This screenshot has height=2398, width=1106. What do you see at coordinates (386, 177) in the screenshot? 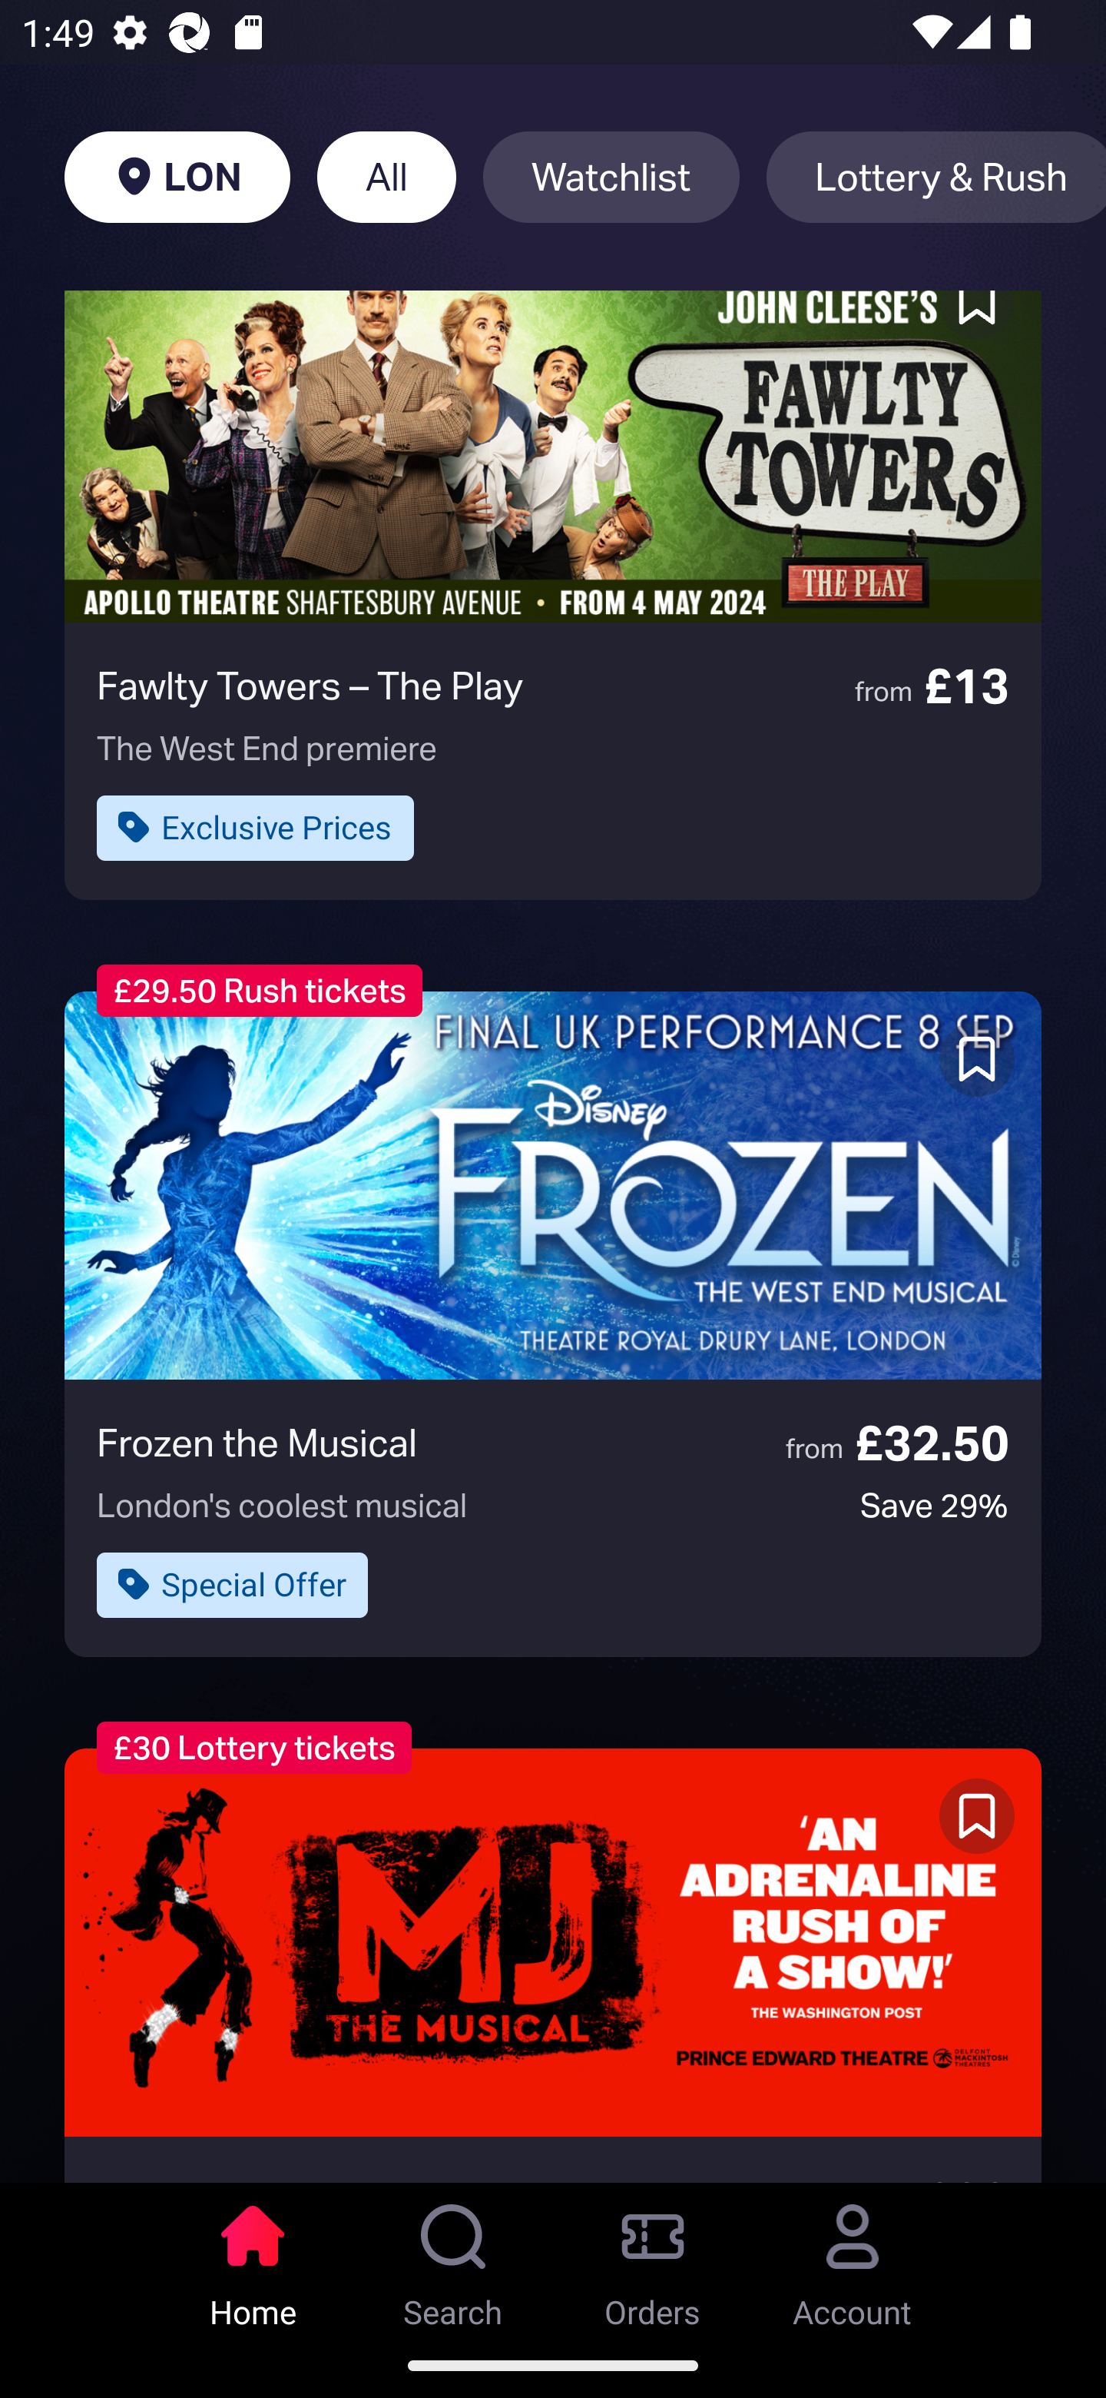
I see `All` at bounding box center [386, 177].